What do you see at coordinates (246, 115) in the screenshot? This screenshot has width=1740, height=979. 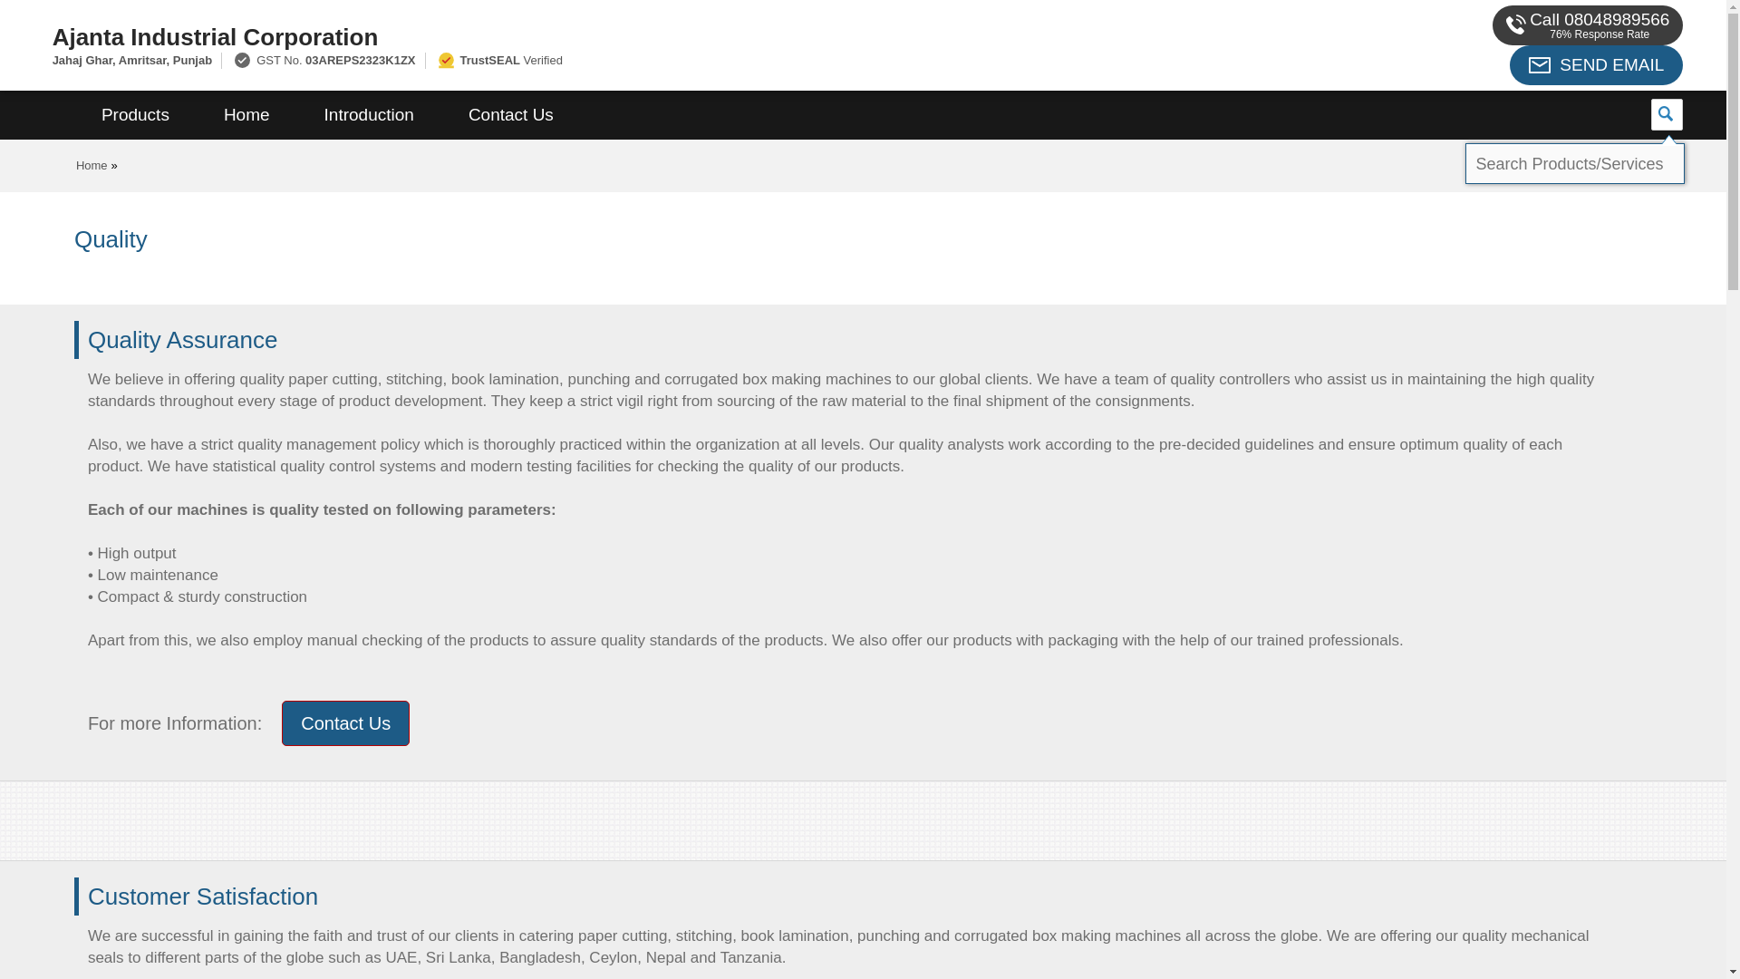 I see `Home` at bounding box center [246, 115].